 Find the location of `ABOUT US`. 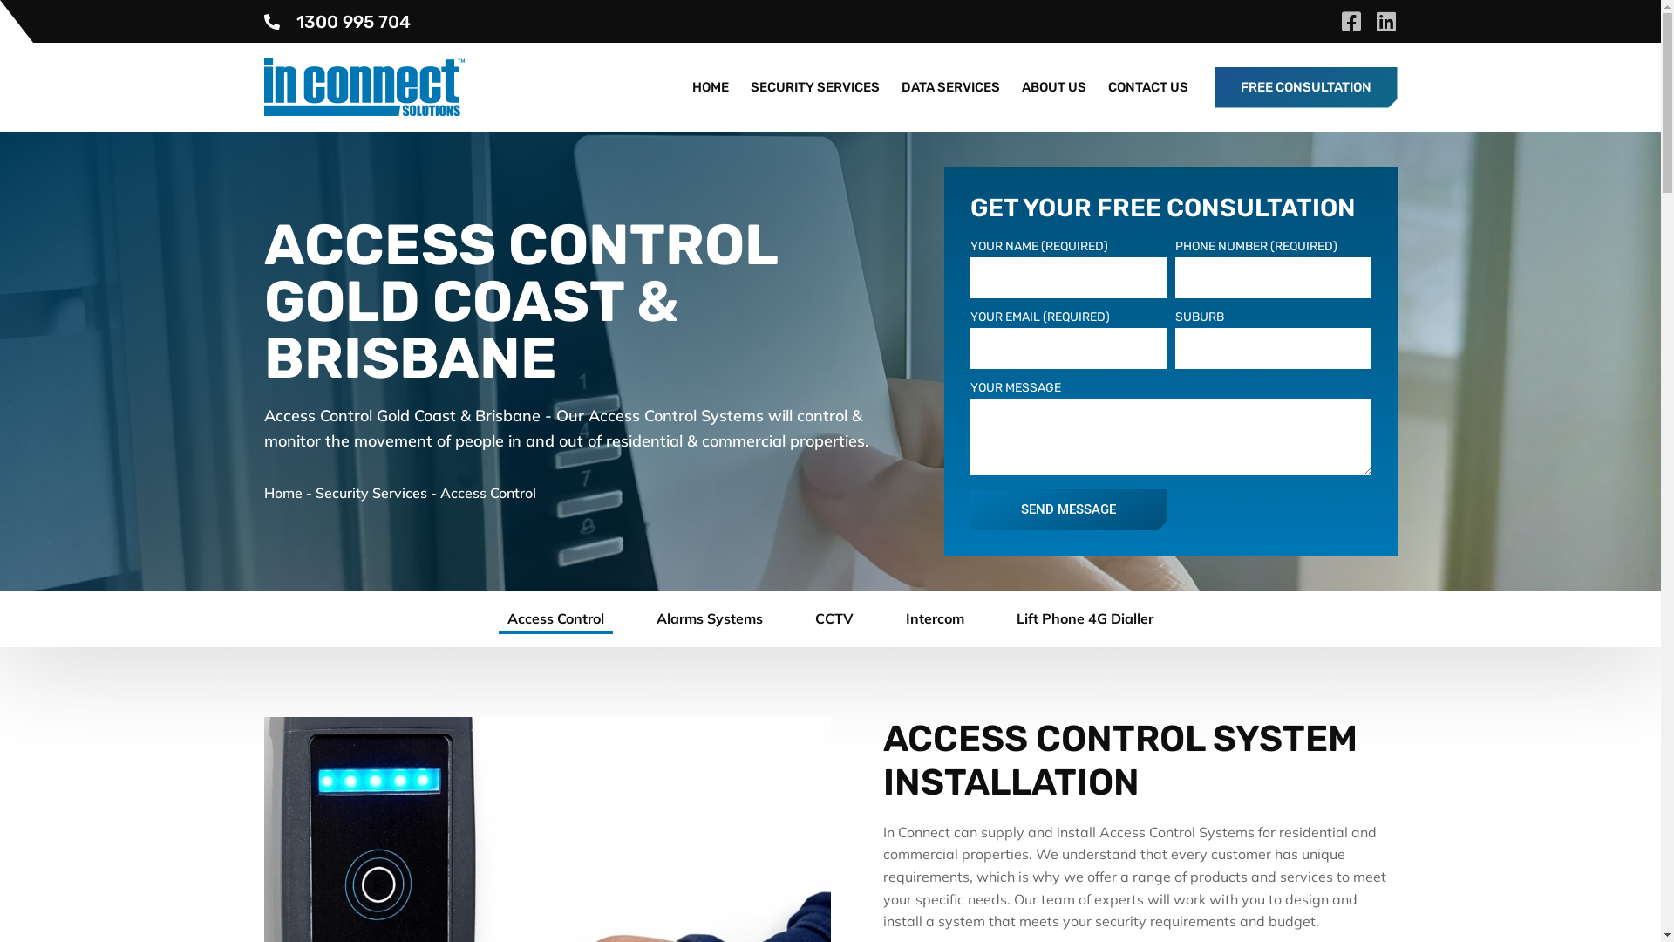

ABOUT US is located at coordinates (1054, 87).